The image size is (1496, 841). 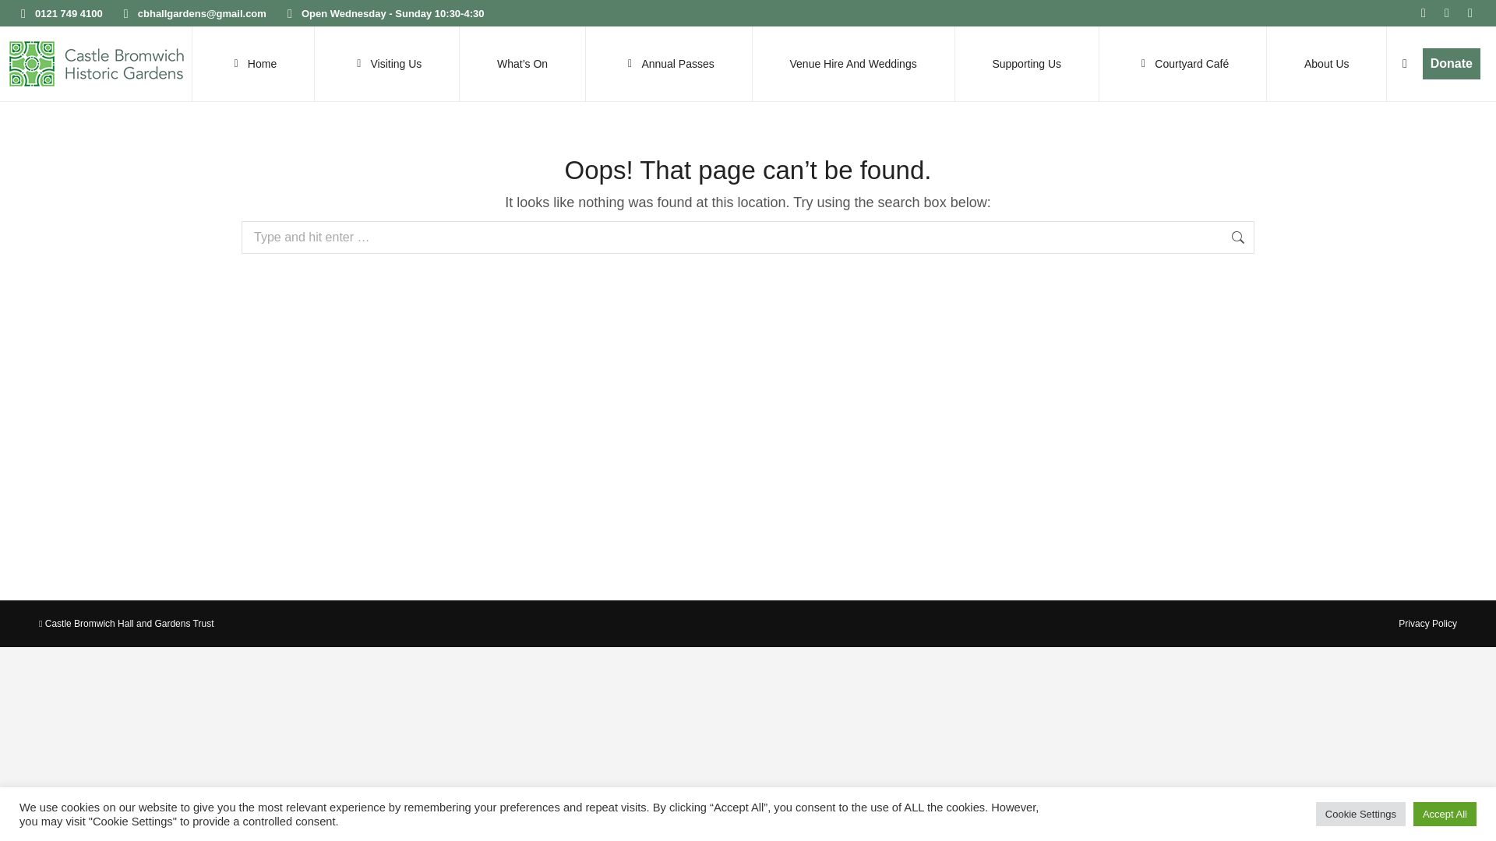 What do you see at coordinates (1025, 63) in the screenshot?
I see `Supporting Us` at bounding box center [1025, 63].